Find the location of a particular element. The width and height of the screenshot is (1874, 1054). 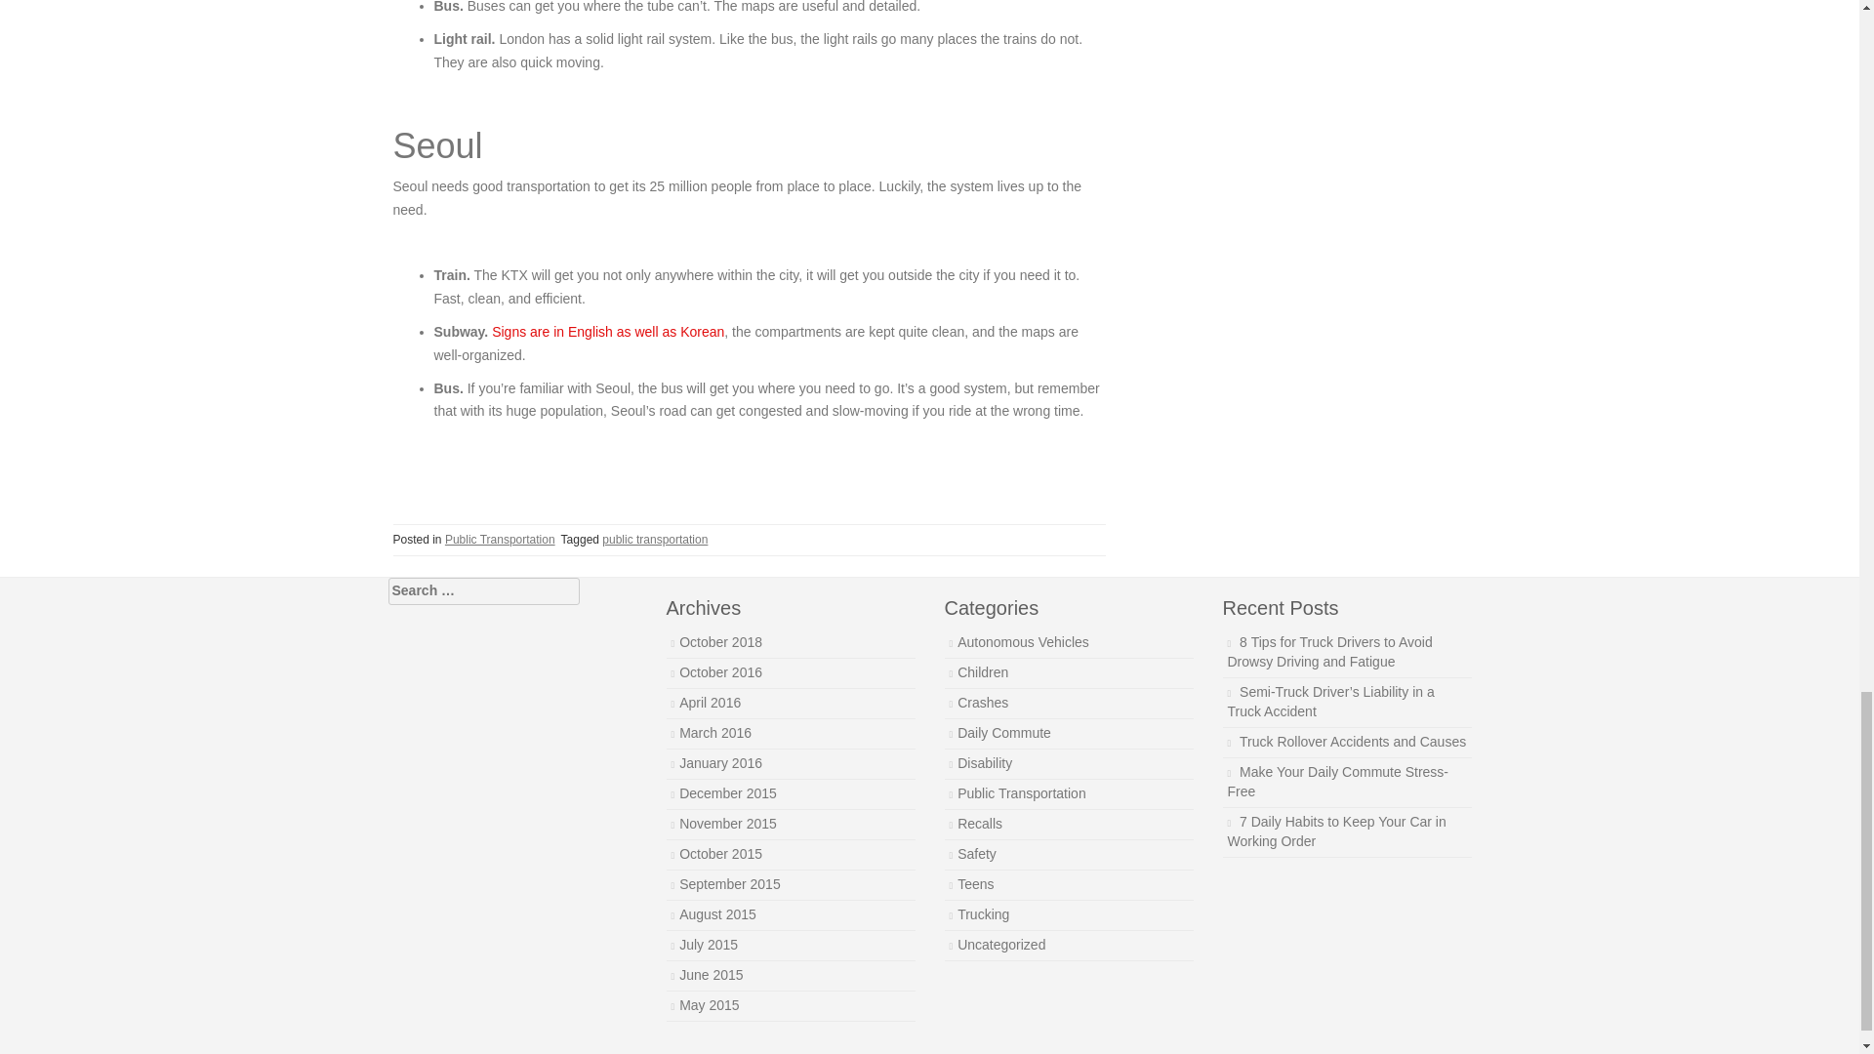

November 2015 is located at coordinates (728, 824).